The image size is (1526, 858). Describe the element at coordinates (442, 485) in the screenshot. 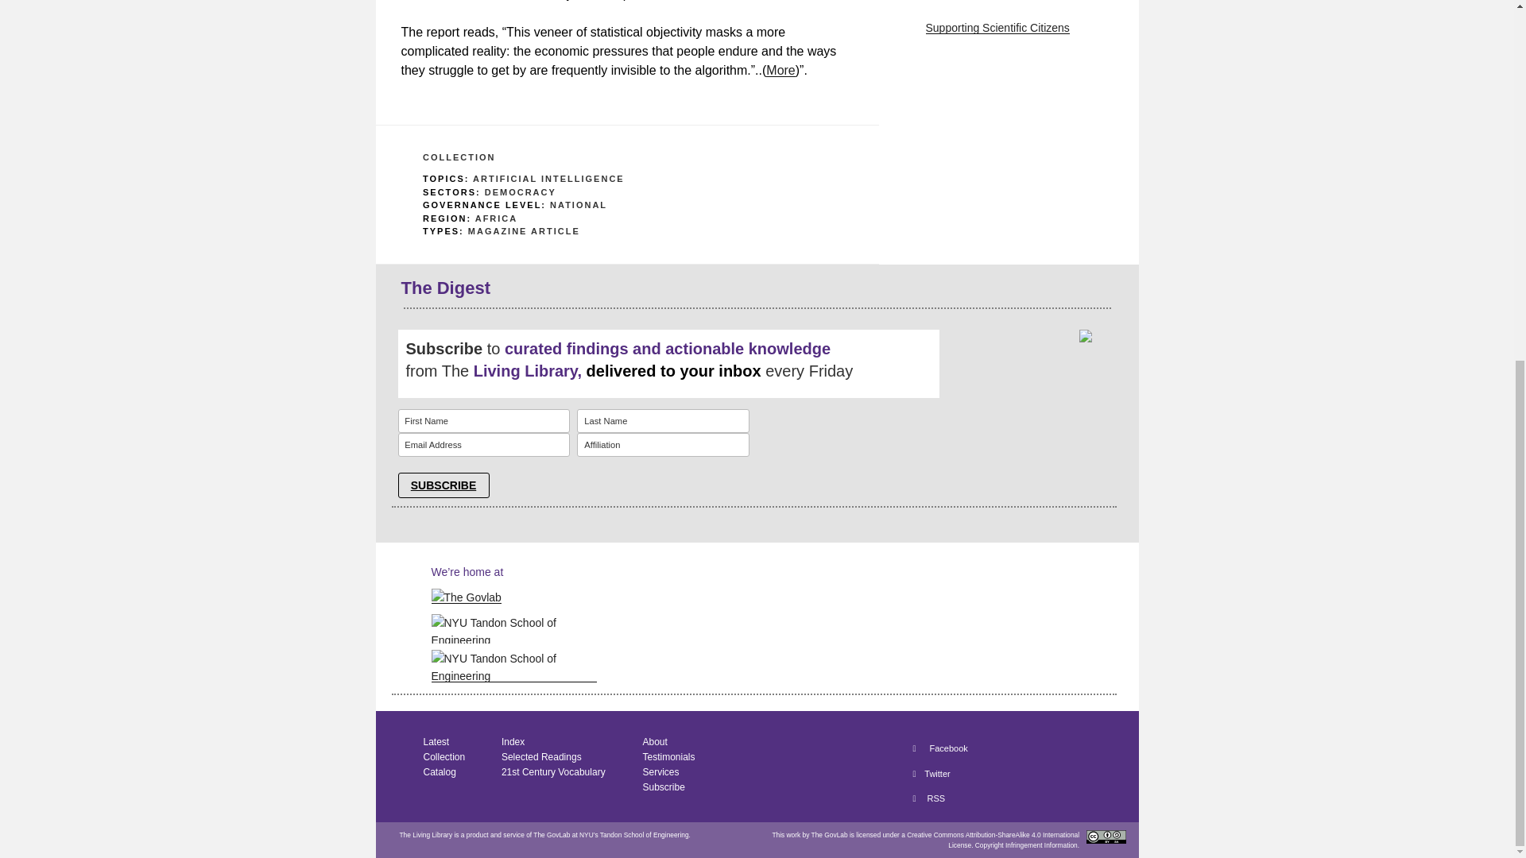

I see `SUBSCRIBE` at that location.